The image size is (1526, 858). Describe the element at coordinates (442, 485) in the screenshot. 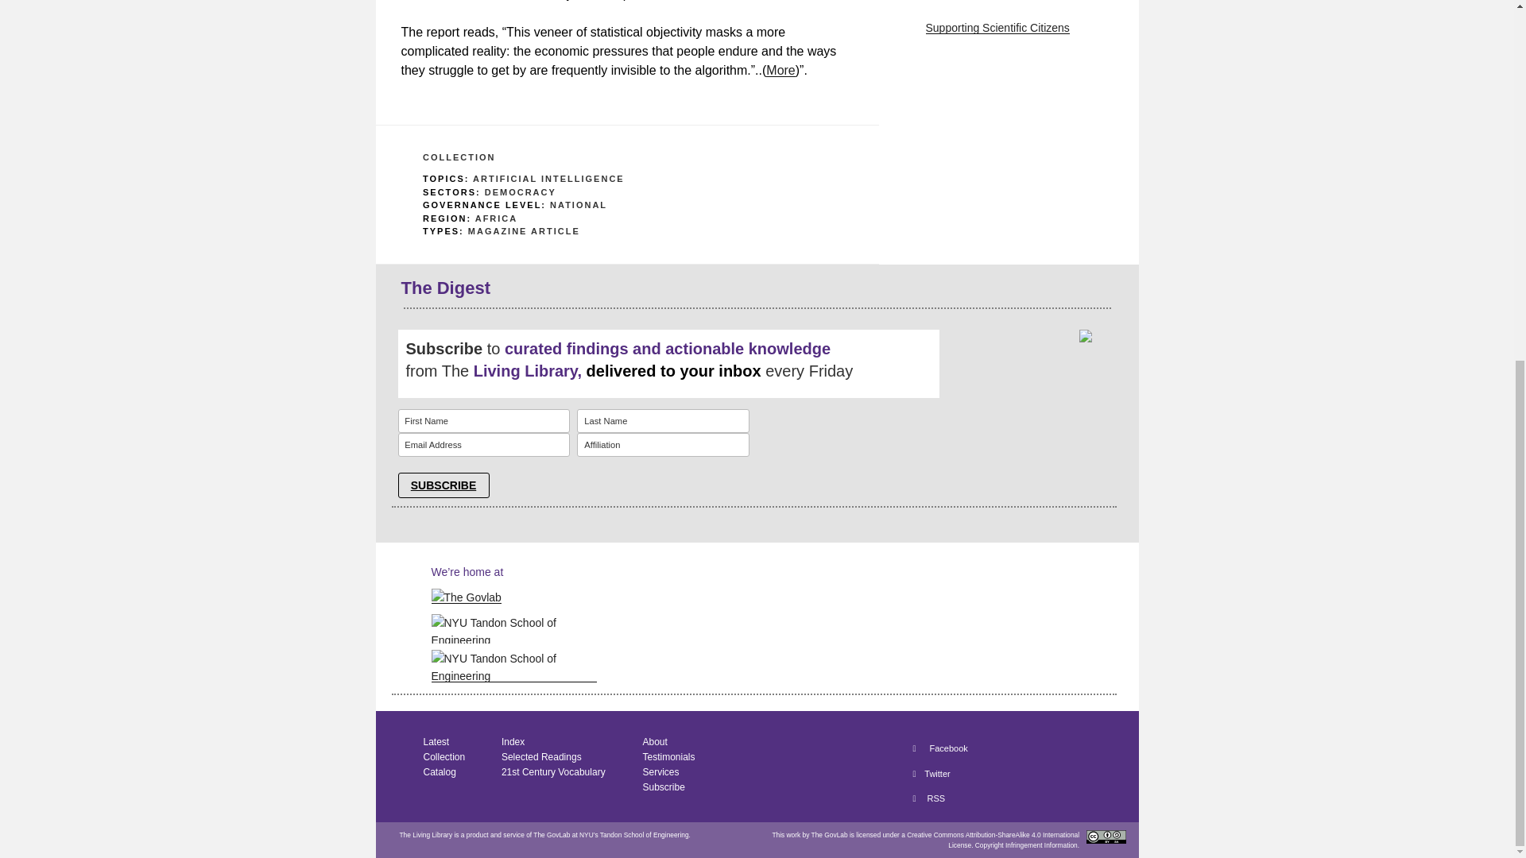

I see `SUBSCRIBE` at that location.